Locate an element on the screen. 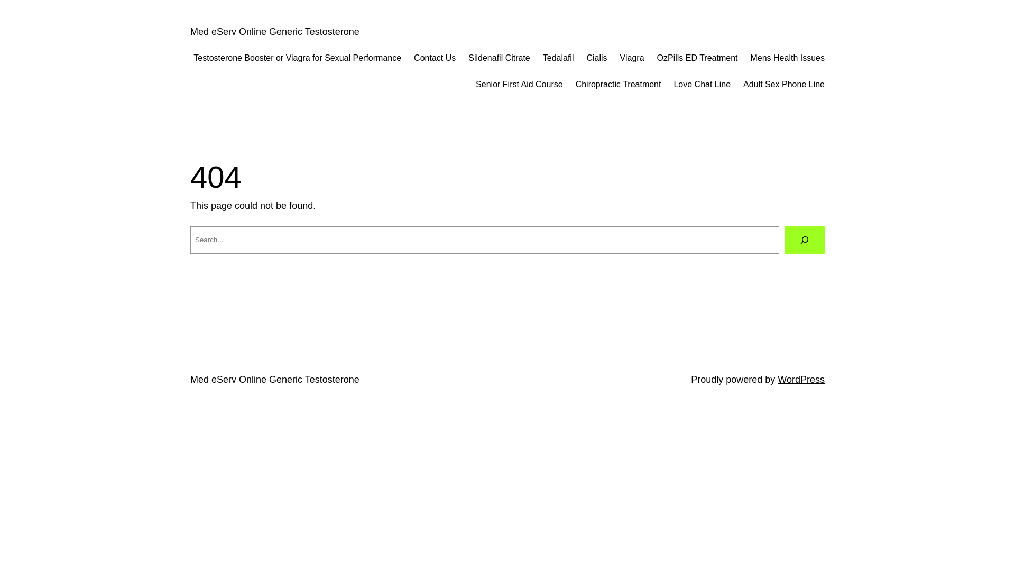  OzPills ED Treatment is located at coordinates (698, 58).